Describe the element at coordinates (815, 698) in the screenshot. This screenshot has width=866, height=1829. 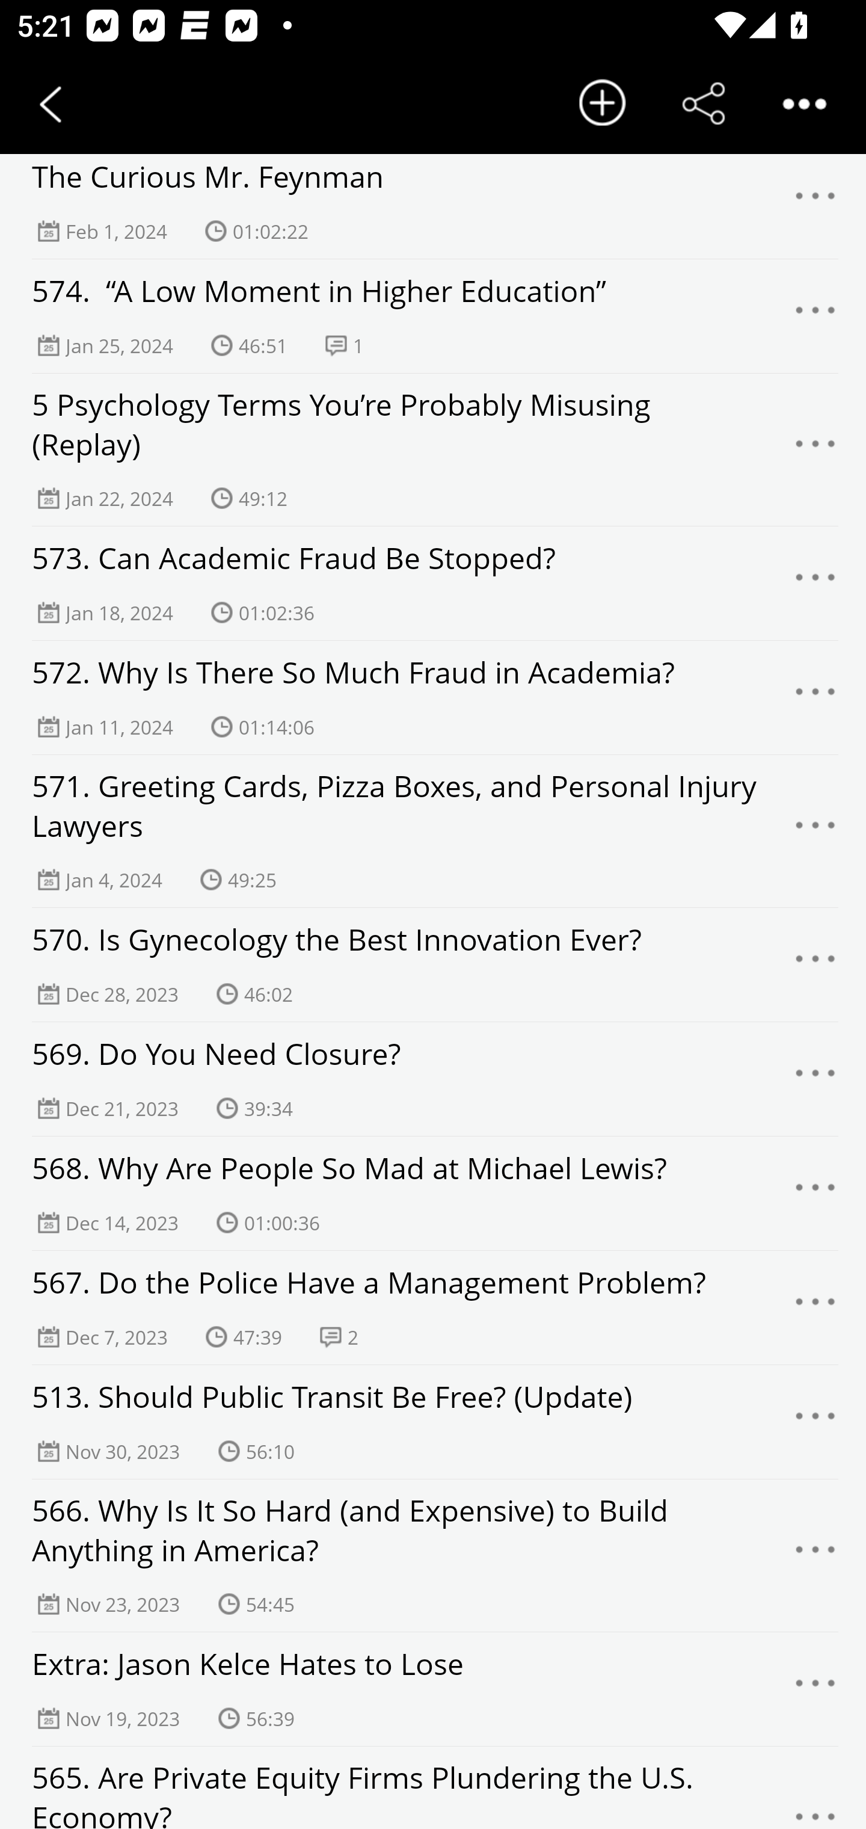
I see `Menu` at that location.